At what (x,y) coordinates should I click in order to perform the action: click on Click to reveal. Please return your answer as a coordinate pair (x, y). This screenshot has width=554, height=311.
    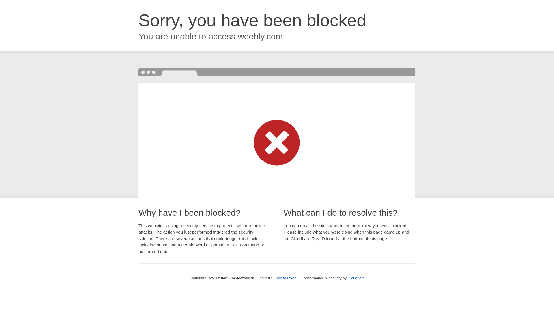
    Looking at the image, I should click on (286, 278).